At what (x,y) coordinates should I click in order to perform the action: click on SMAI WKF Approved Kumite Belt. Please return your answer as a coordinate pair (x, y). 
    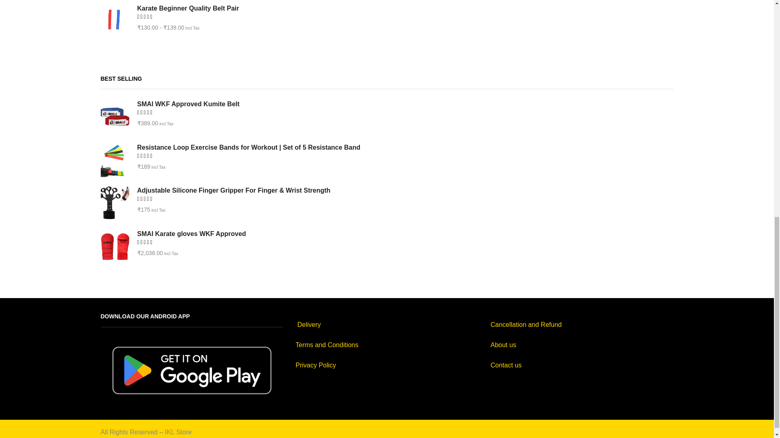
    Looking at the image, I should click on (400, 104).